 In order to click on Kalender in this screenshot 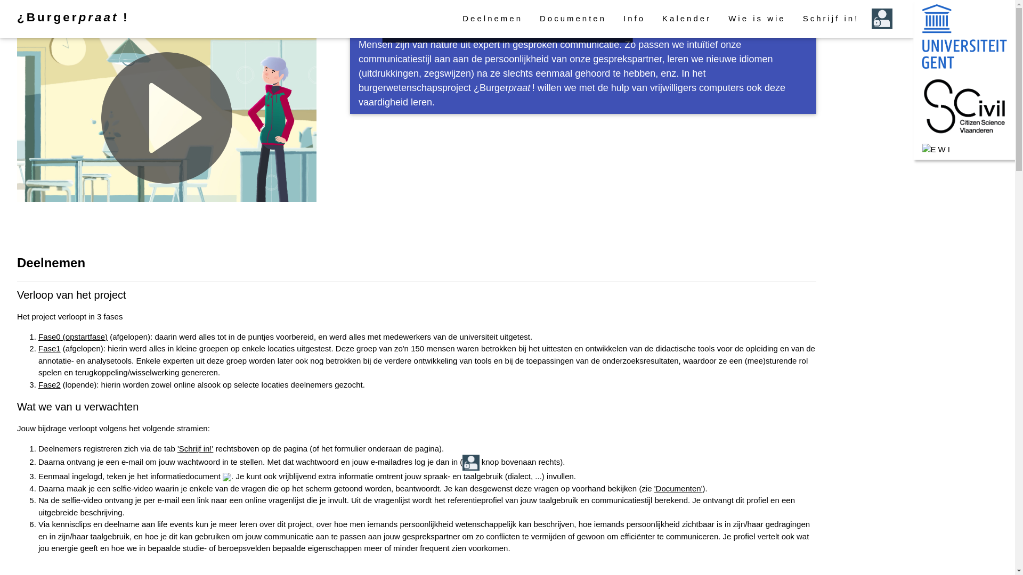, I will do `click(687, 19)`.